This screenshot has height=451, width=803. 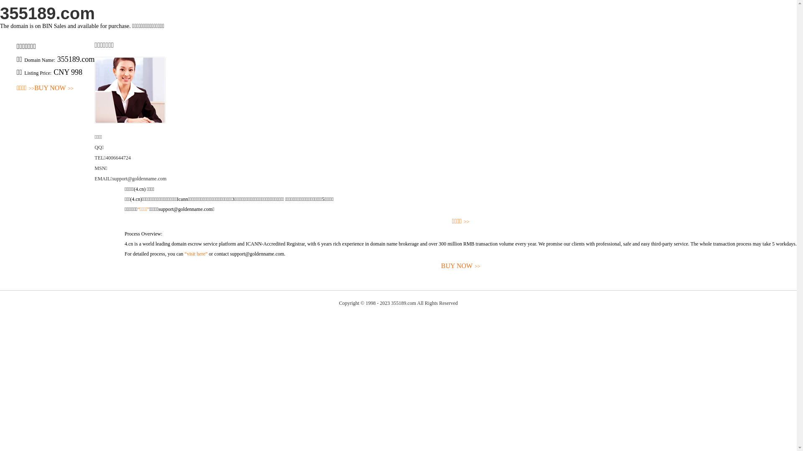 What do you see at coordinates (461, 266) in the screenshot?
I see `BUY NOW>>` at bounding box center [461, 266].